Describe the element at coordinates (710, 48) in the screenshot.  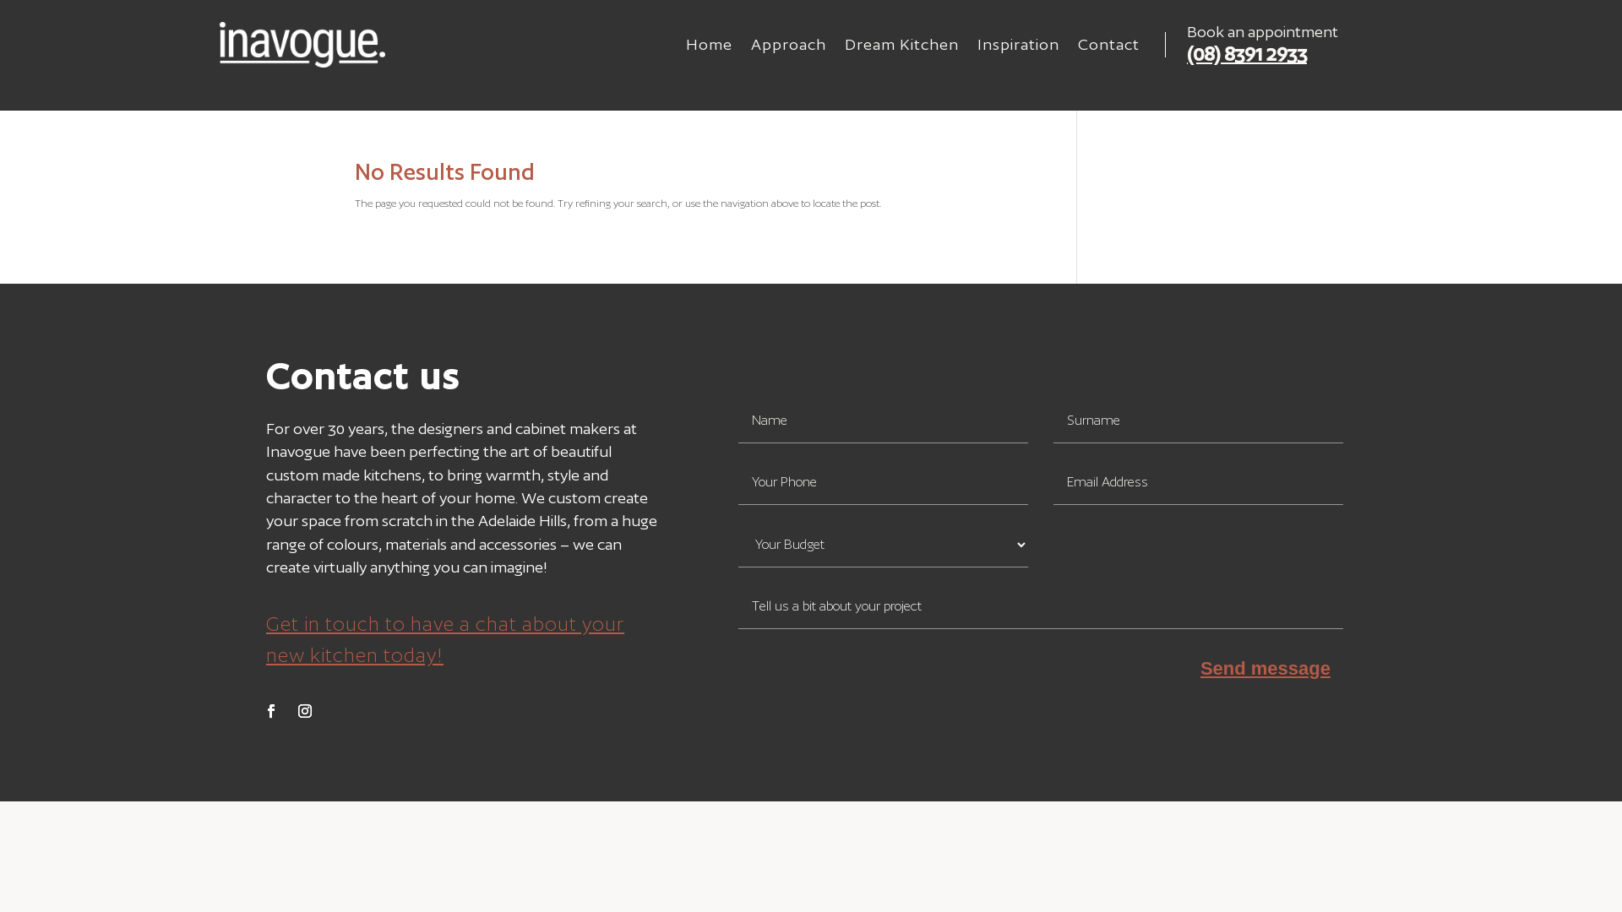
I see `Home` at that location.